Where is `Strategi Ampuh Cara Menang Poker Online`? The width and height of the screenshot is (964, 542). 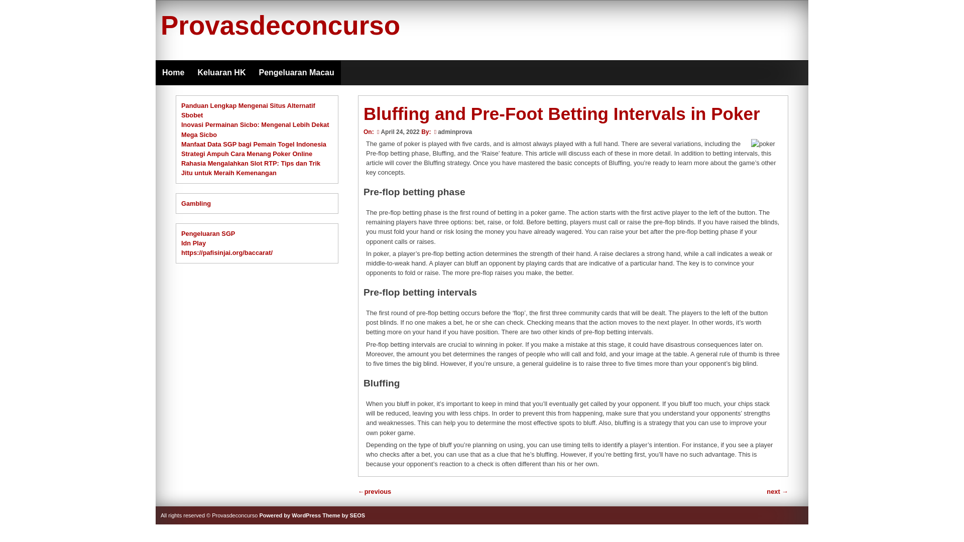 Strategi Ampuh Cara Menang Poker Online is located at coordinates (247, 154).